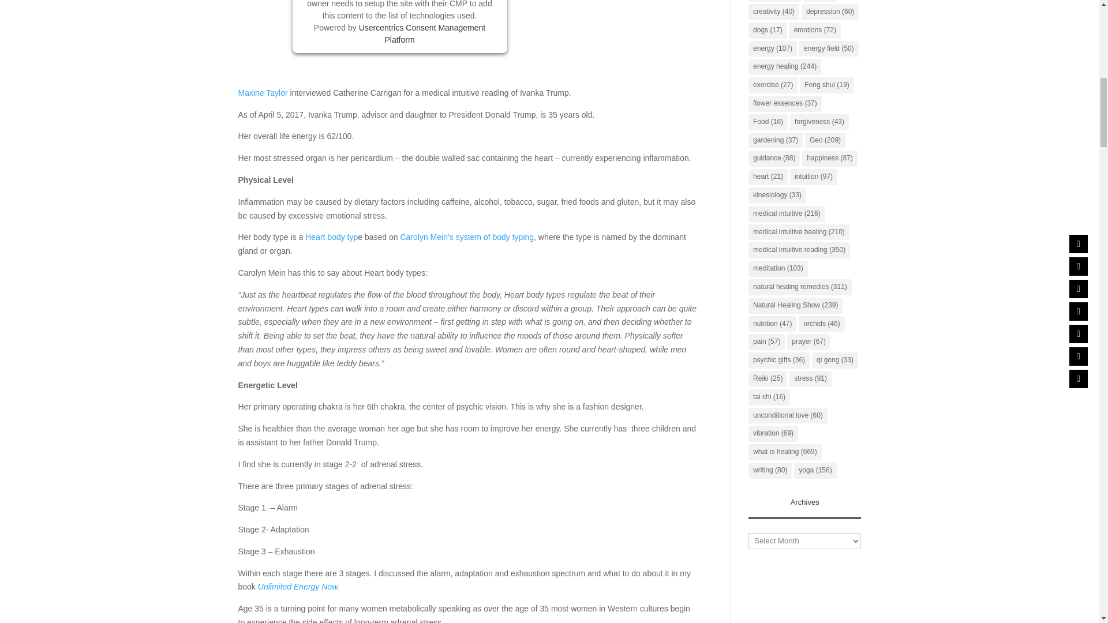 Image resolution: width=1108 pixels, height=623 pixels. What do you see at coordinates (299, 586) in the screenshot?
I see `Unlimited Energy Now.` at bounding box center [299, 586].